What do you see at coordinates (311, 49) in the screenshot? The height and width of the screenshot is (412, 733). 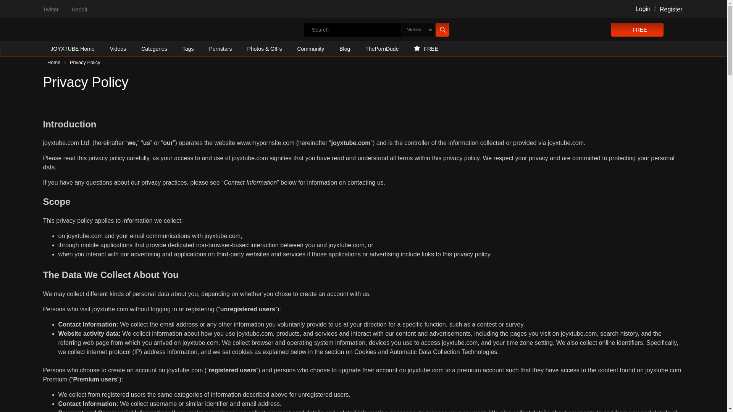 I see `Community` at bounding box center [311, 49].